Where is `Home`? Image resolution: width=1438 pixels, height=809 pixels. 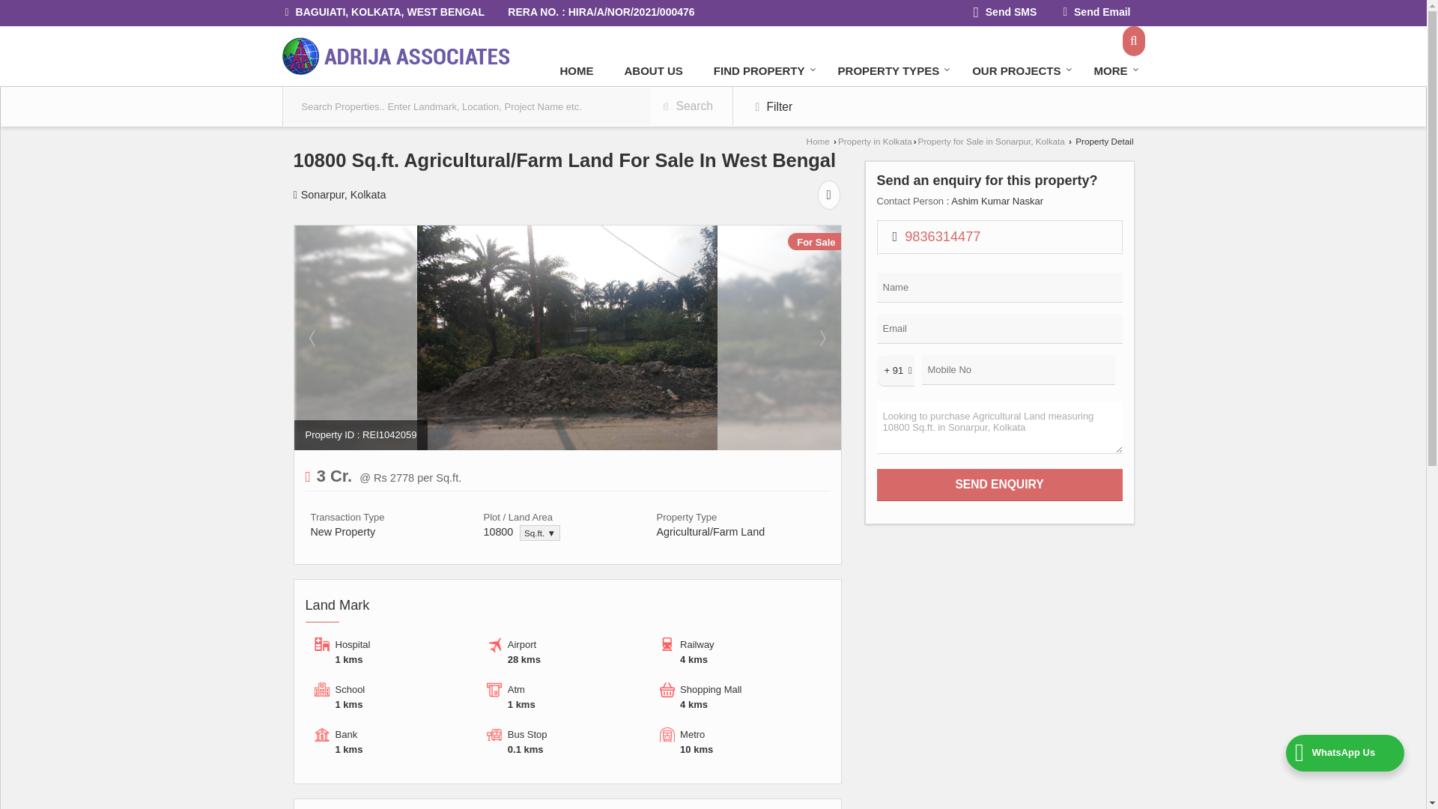
Home is located at coordinates (577, 70).